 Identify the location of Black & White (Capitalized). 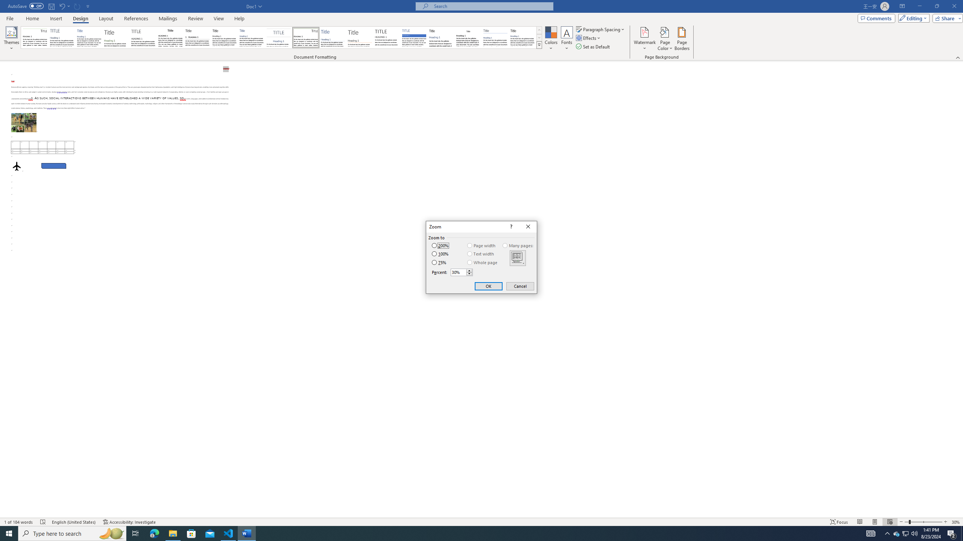
(143, 38).